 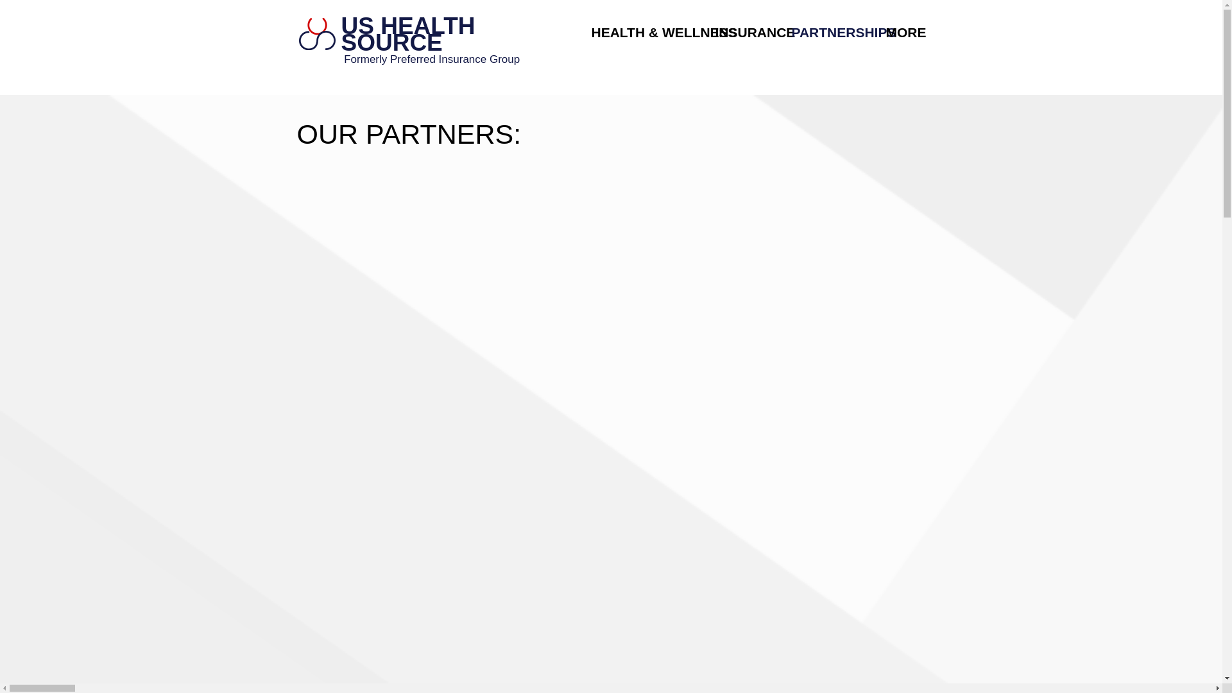 I want to click on PARTNERSHIPS, so click(x=828, y=32).